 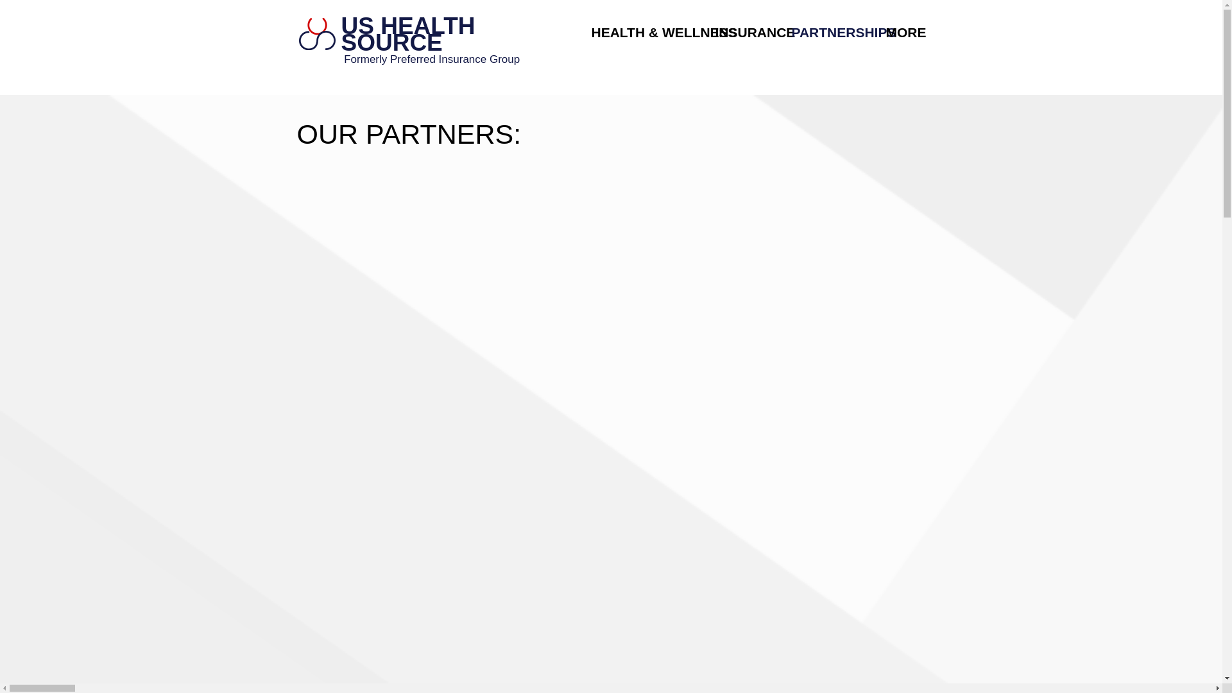 I want to click on PARTNERSHIPS, so click(x=828, y=32).